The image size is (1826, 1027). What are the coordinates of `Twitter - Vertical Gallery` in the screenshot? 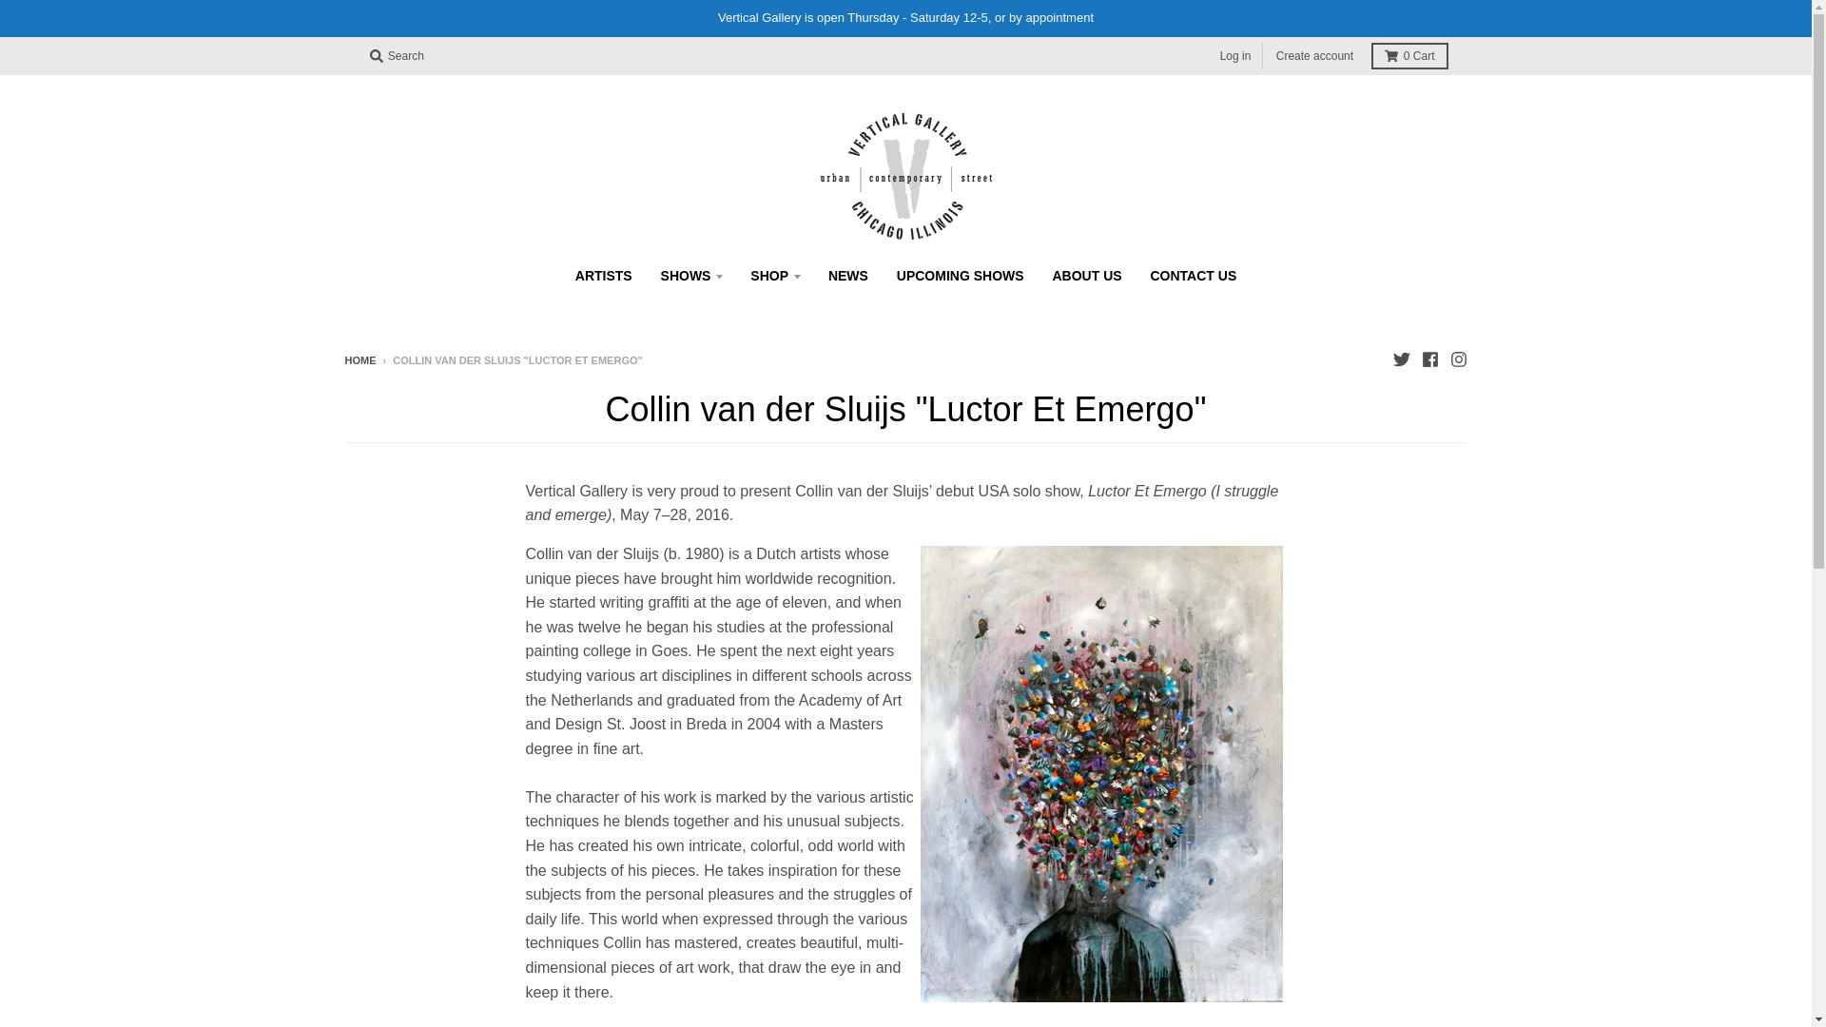 It's located at (1400, 359).